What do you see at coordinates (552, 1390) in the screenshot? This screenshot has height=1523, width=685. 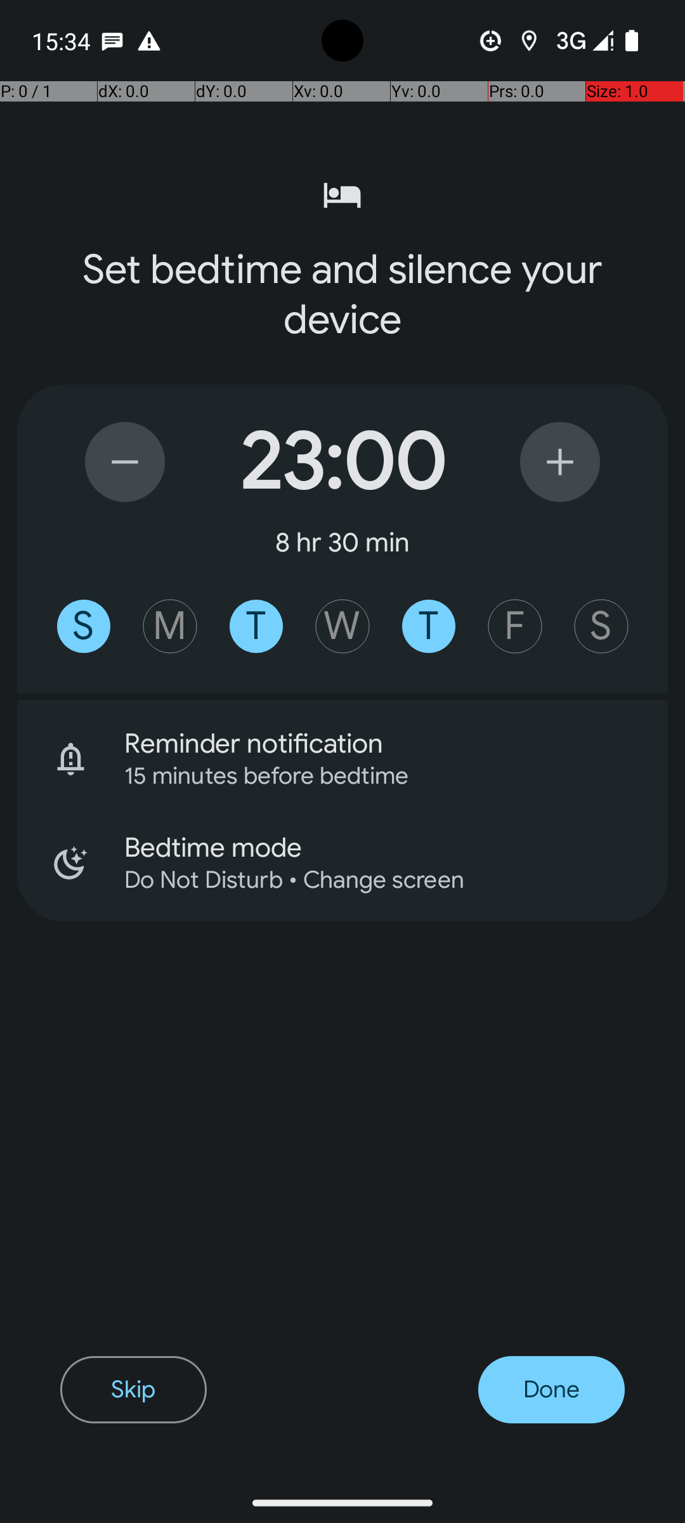 I see `Done` at bounding box center [552, 1390].